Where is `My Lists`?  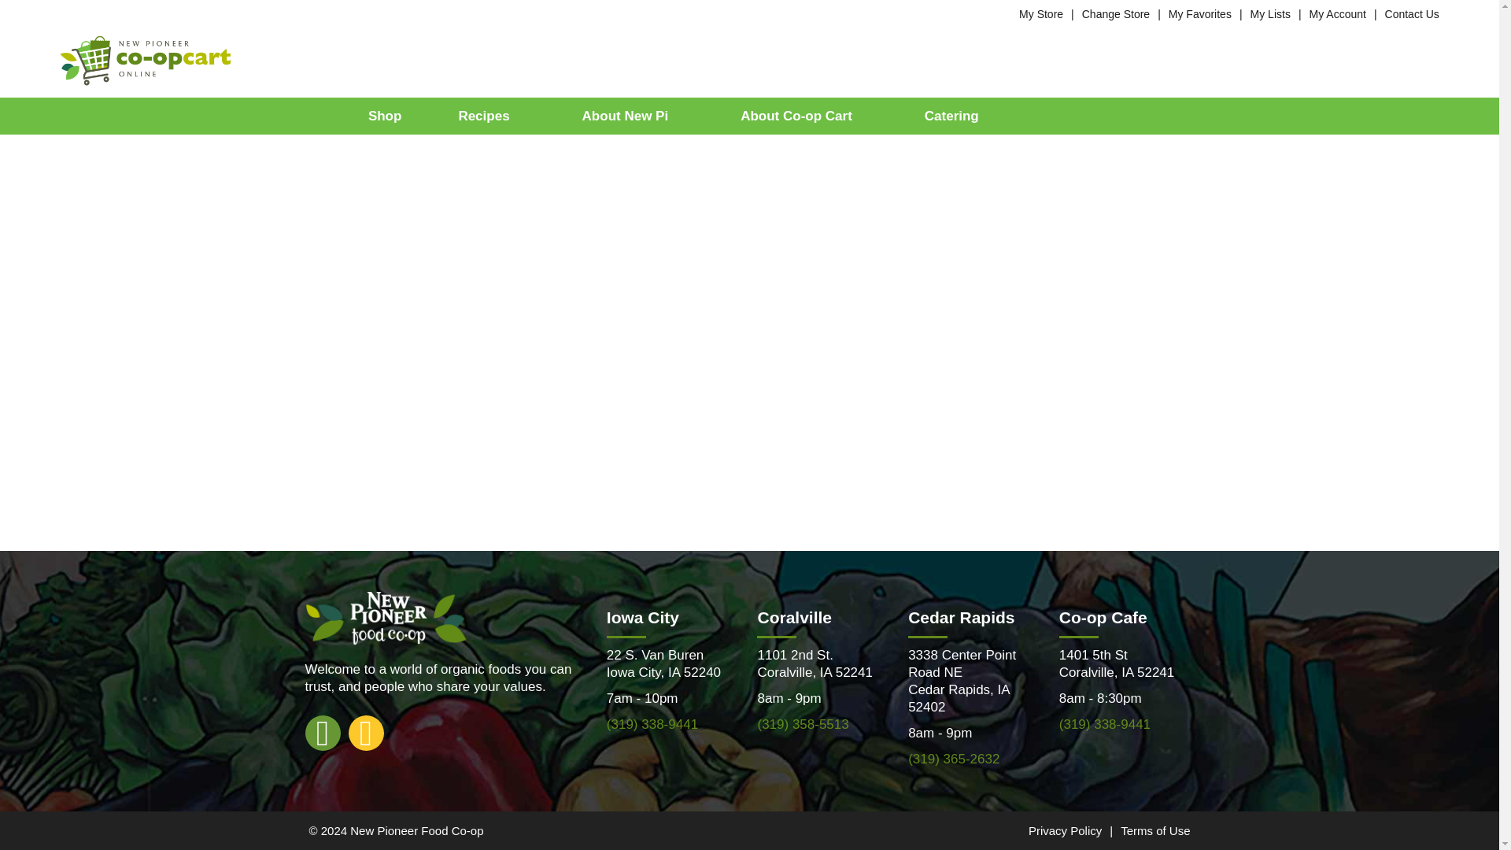
My Lists is located at coordinates (1270, 13).